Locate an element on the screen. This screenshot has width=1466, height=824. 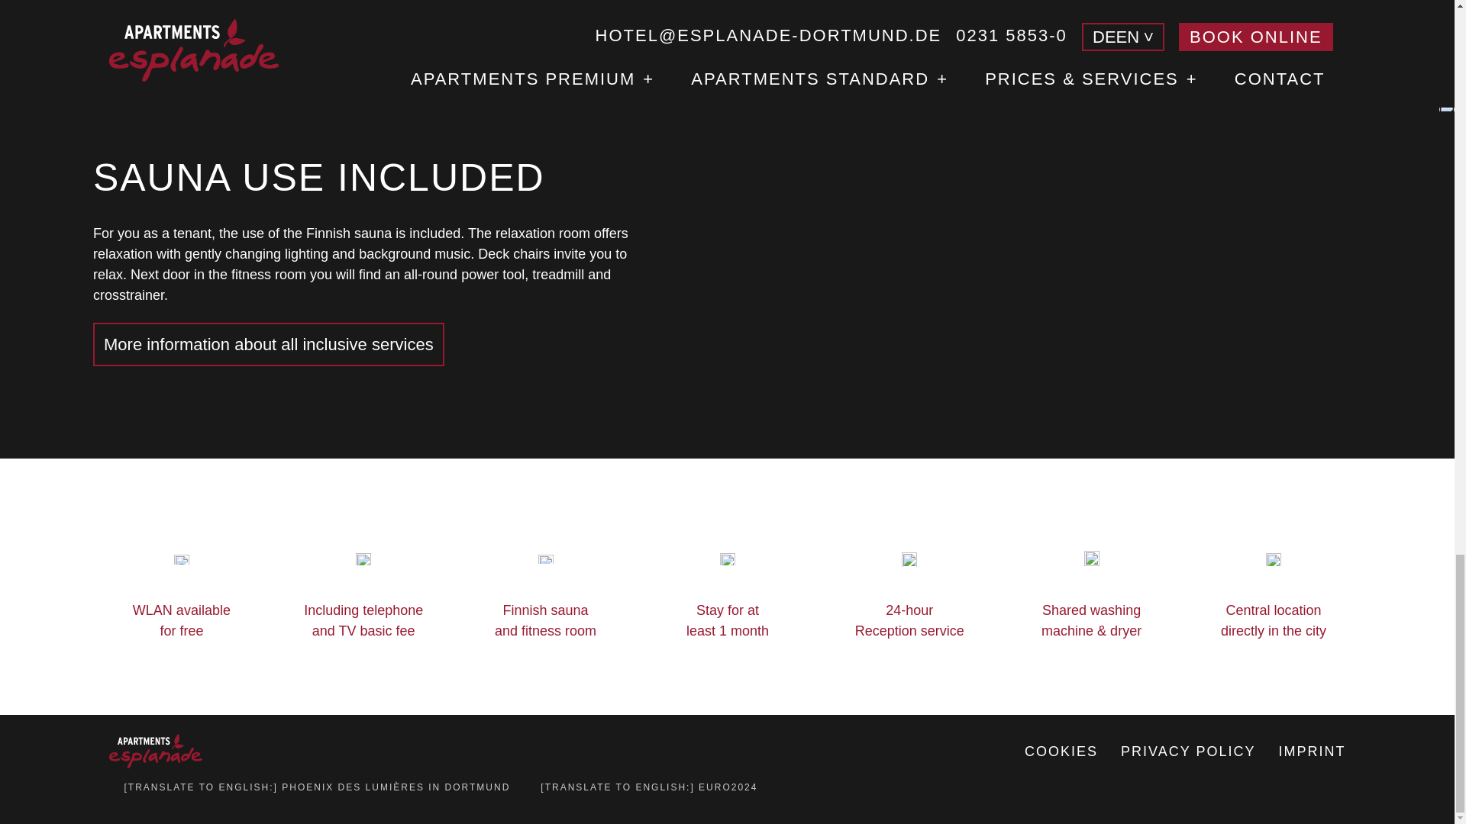
Information is located at coordinates (727, 620).